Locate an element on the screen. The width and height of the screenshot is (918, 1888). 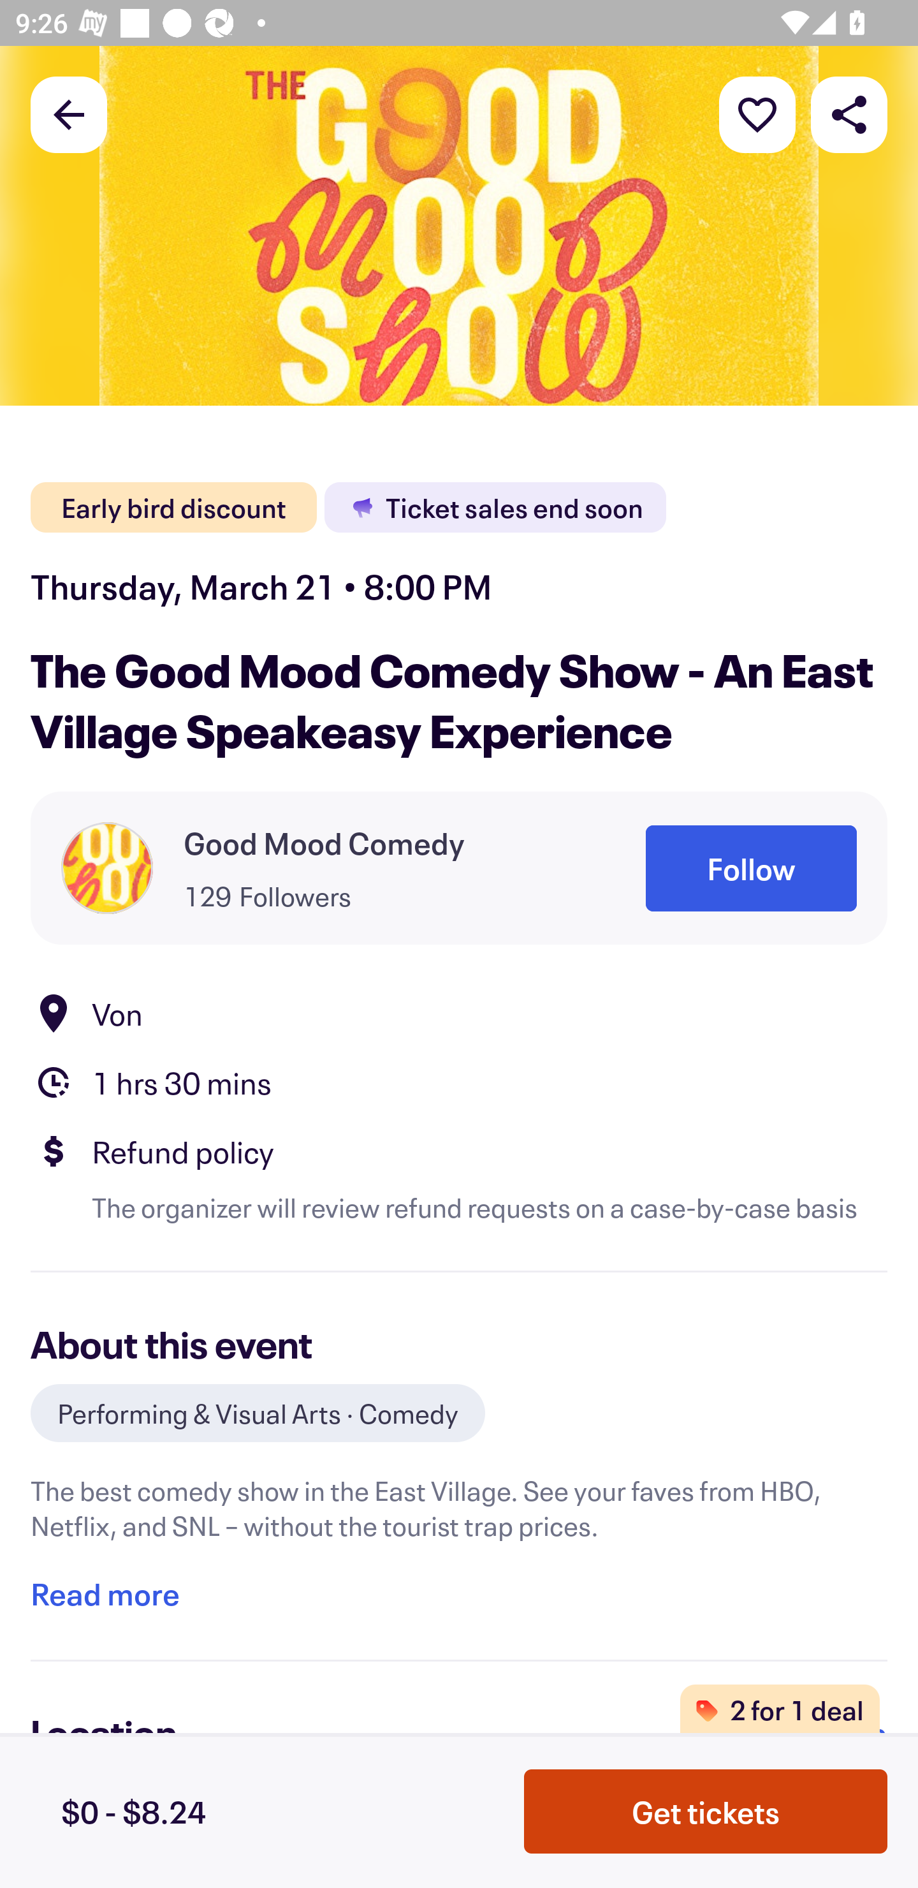
Back is located at coordinates (69, 114).